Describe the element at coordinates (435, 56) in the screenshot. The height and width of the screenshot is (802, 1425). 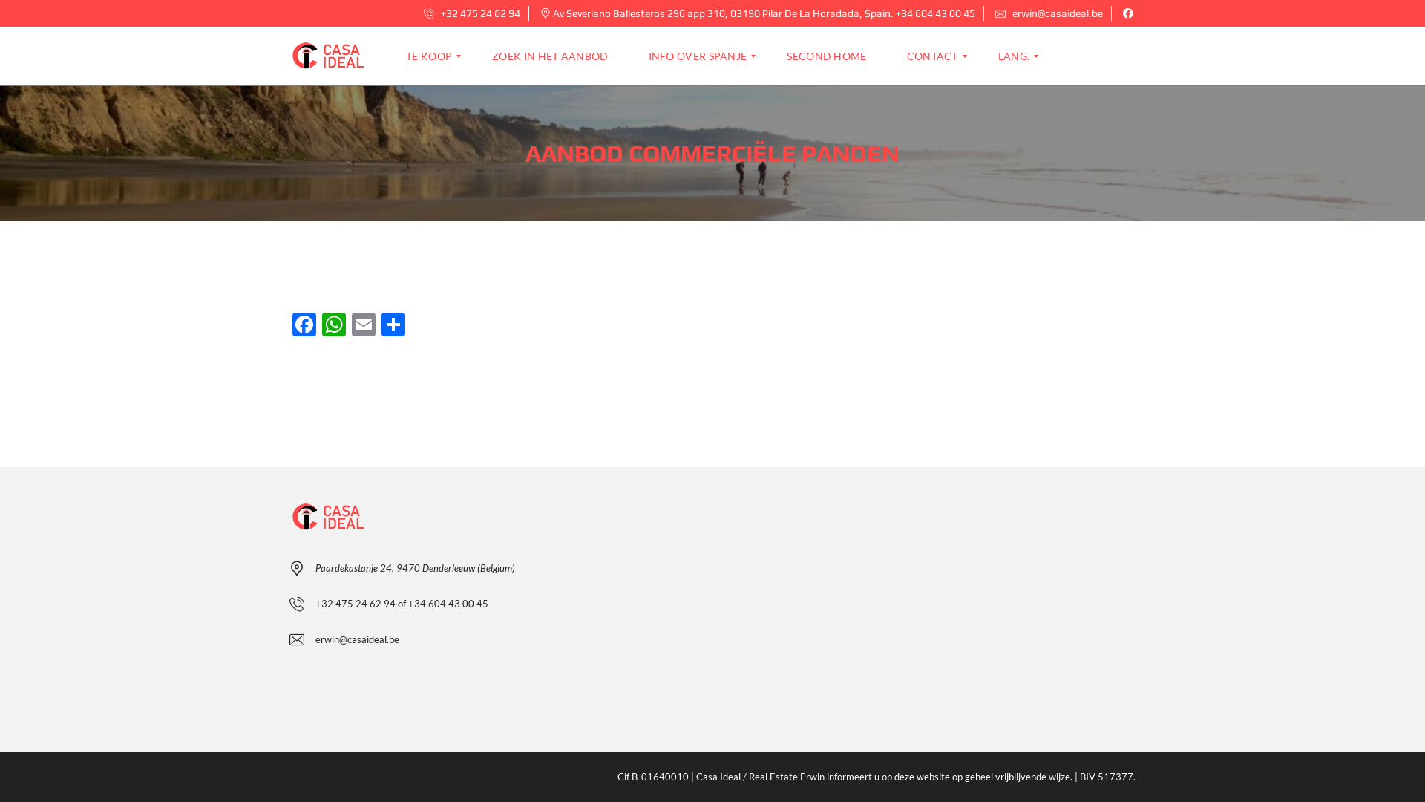
I see `TE KOOP` at that location.